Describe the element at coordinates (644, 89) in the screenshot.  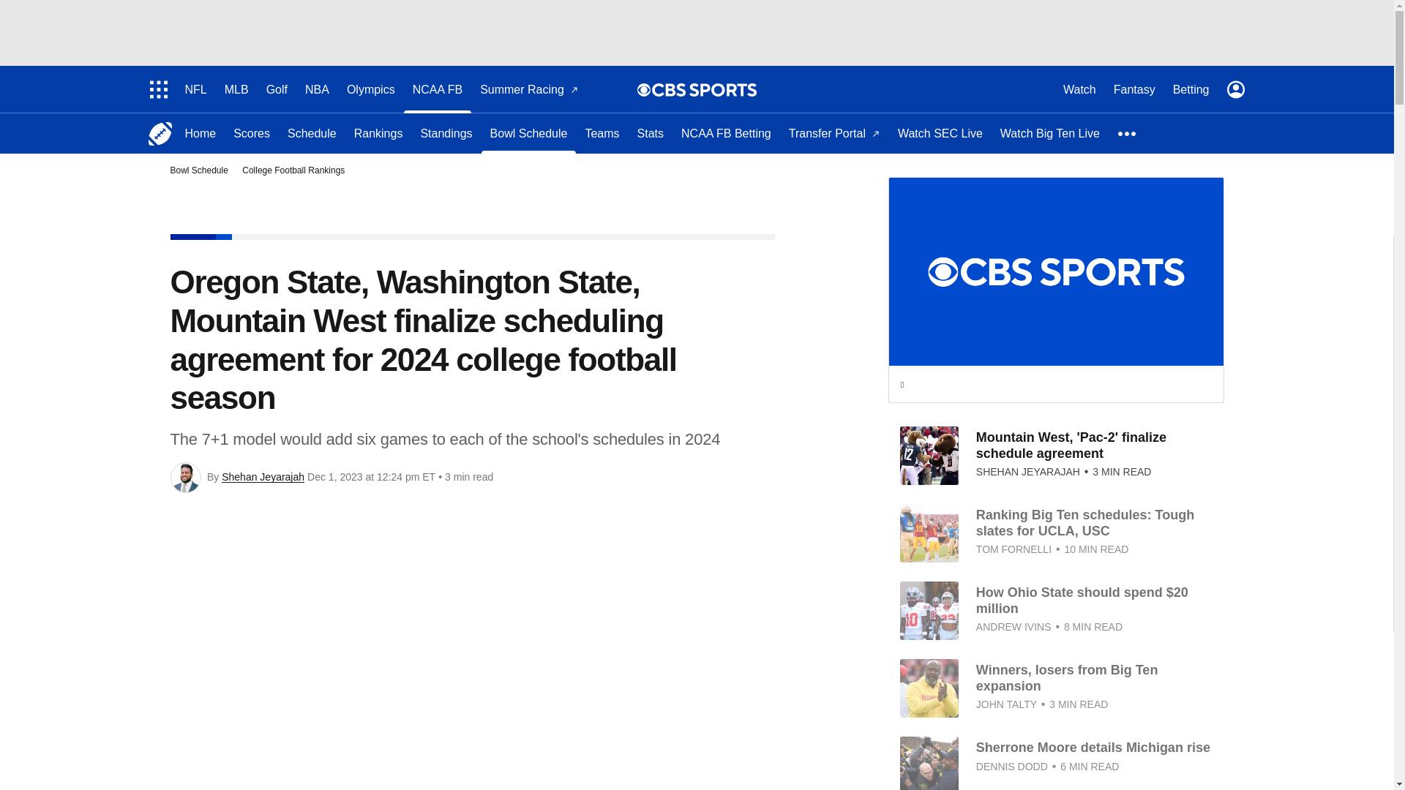
I see `CBS Eye` at that location.